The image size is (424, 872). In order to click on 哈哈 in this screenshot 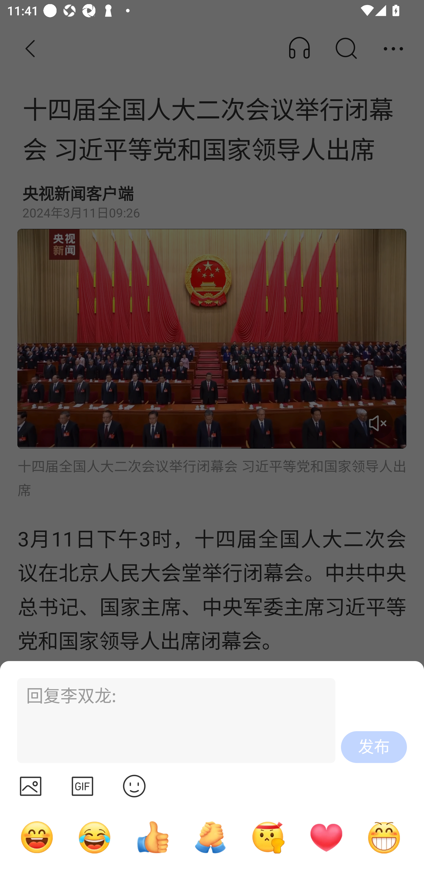, I will do `click(37, 837)`.